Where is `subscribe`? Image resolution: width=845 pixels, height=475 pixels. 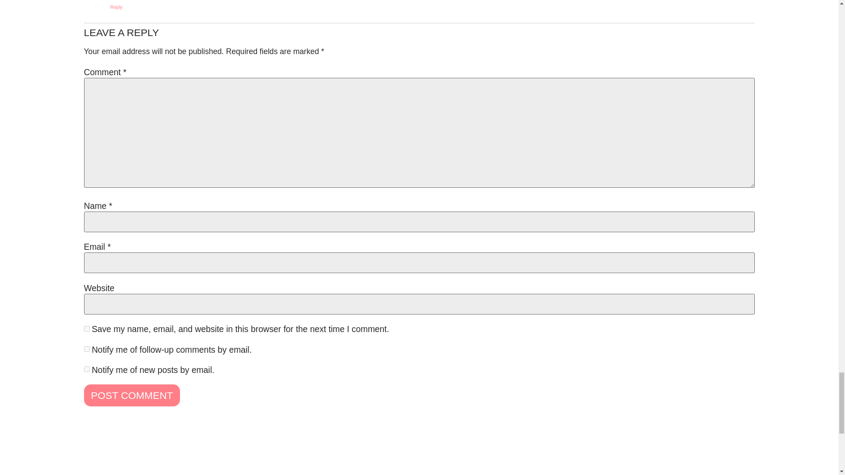 subscribe is located at coordinates (86, 349).